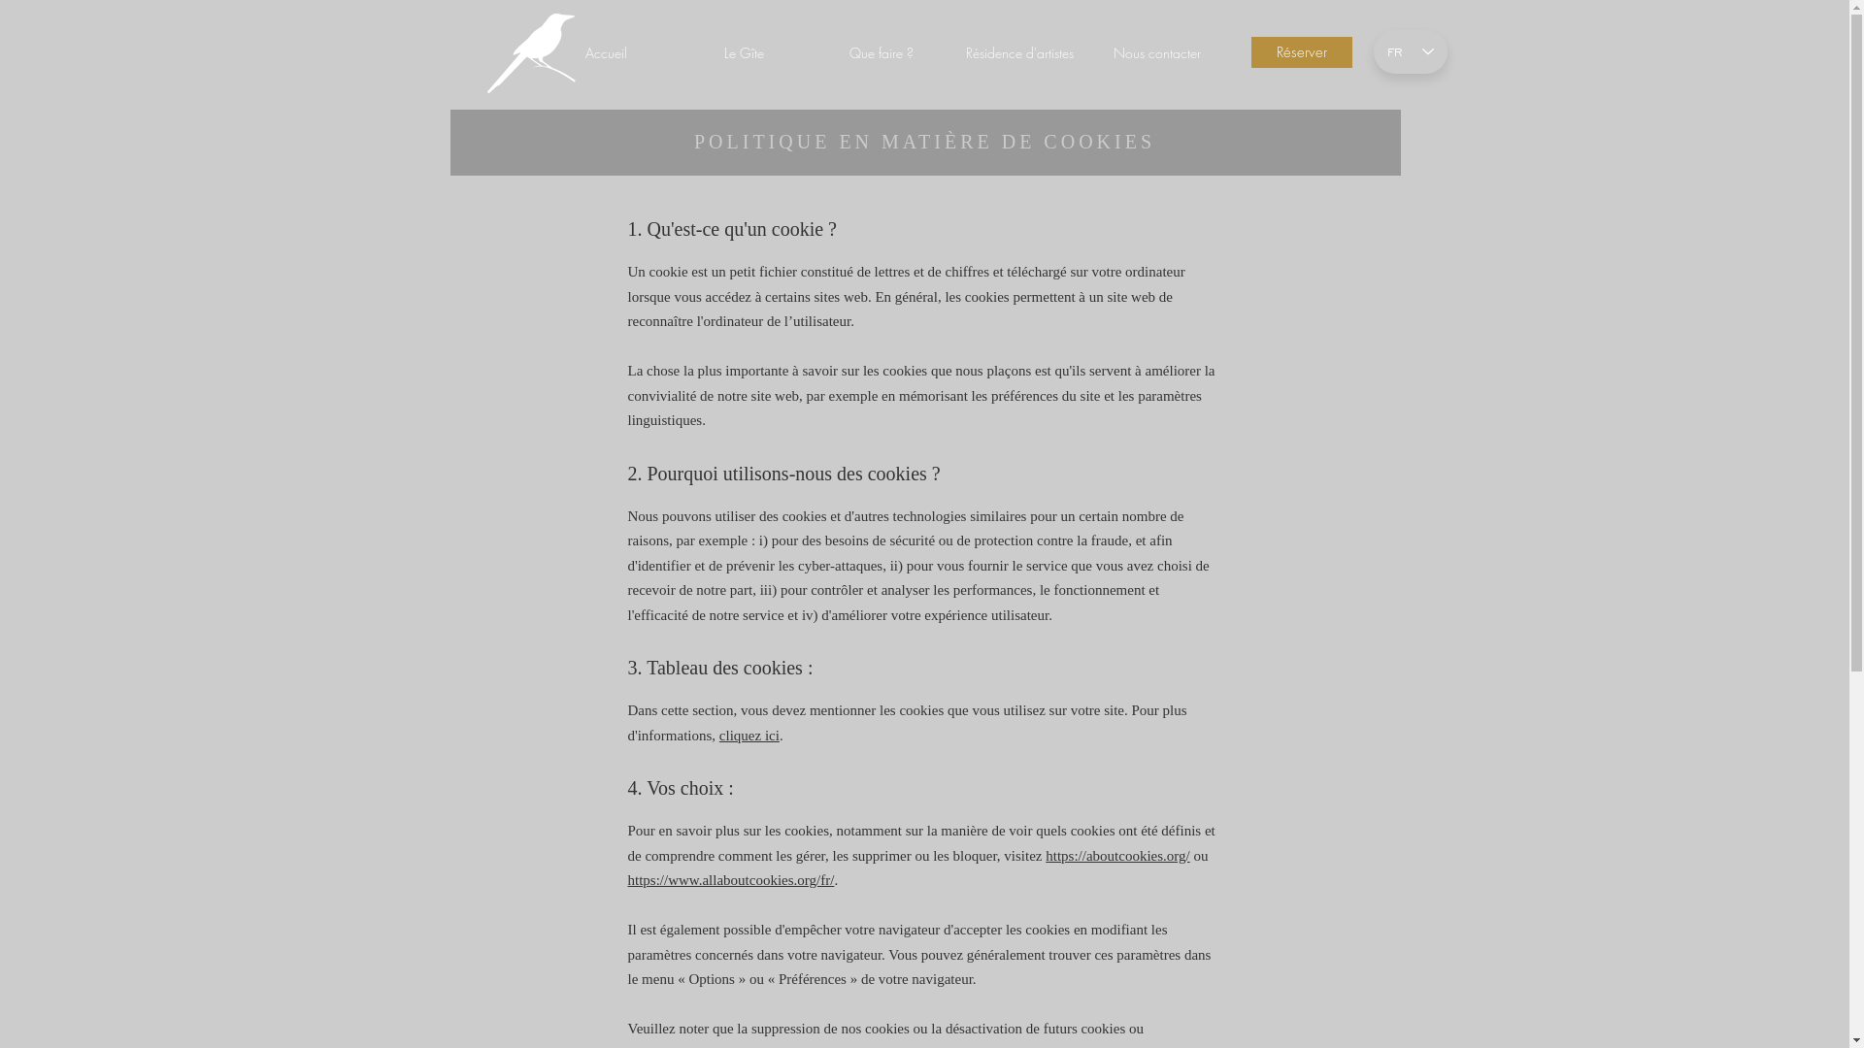 The width and height of the screenshot is (1864, 1048). Describe the element at coordinates (749, 736) in the screenshot. I see `cliquez ici` at that location.